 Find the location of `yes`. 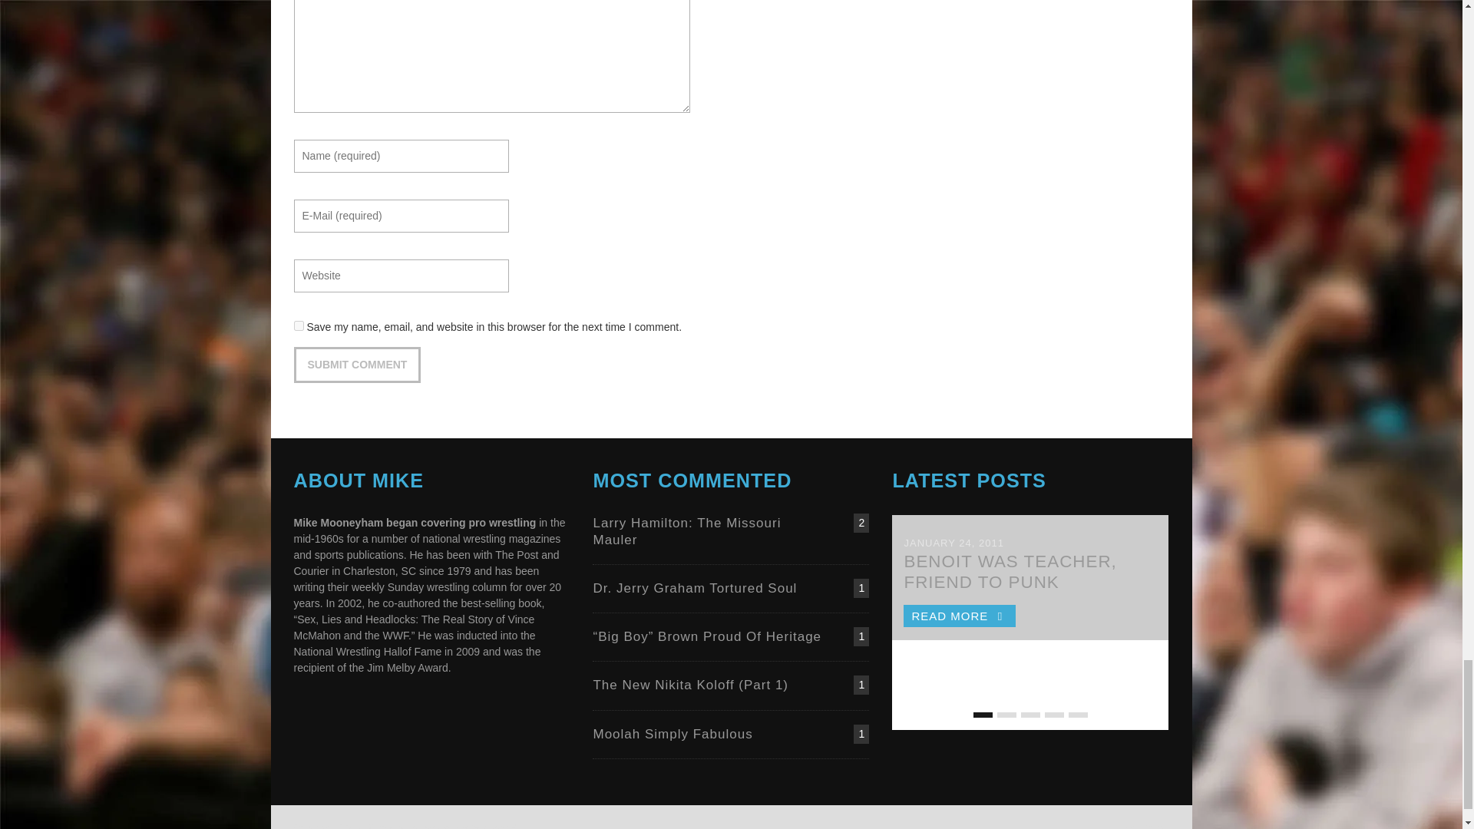

yes is located at coordinates (298, 325).